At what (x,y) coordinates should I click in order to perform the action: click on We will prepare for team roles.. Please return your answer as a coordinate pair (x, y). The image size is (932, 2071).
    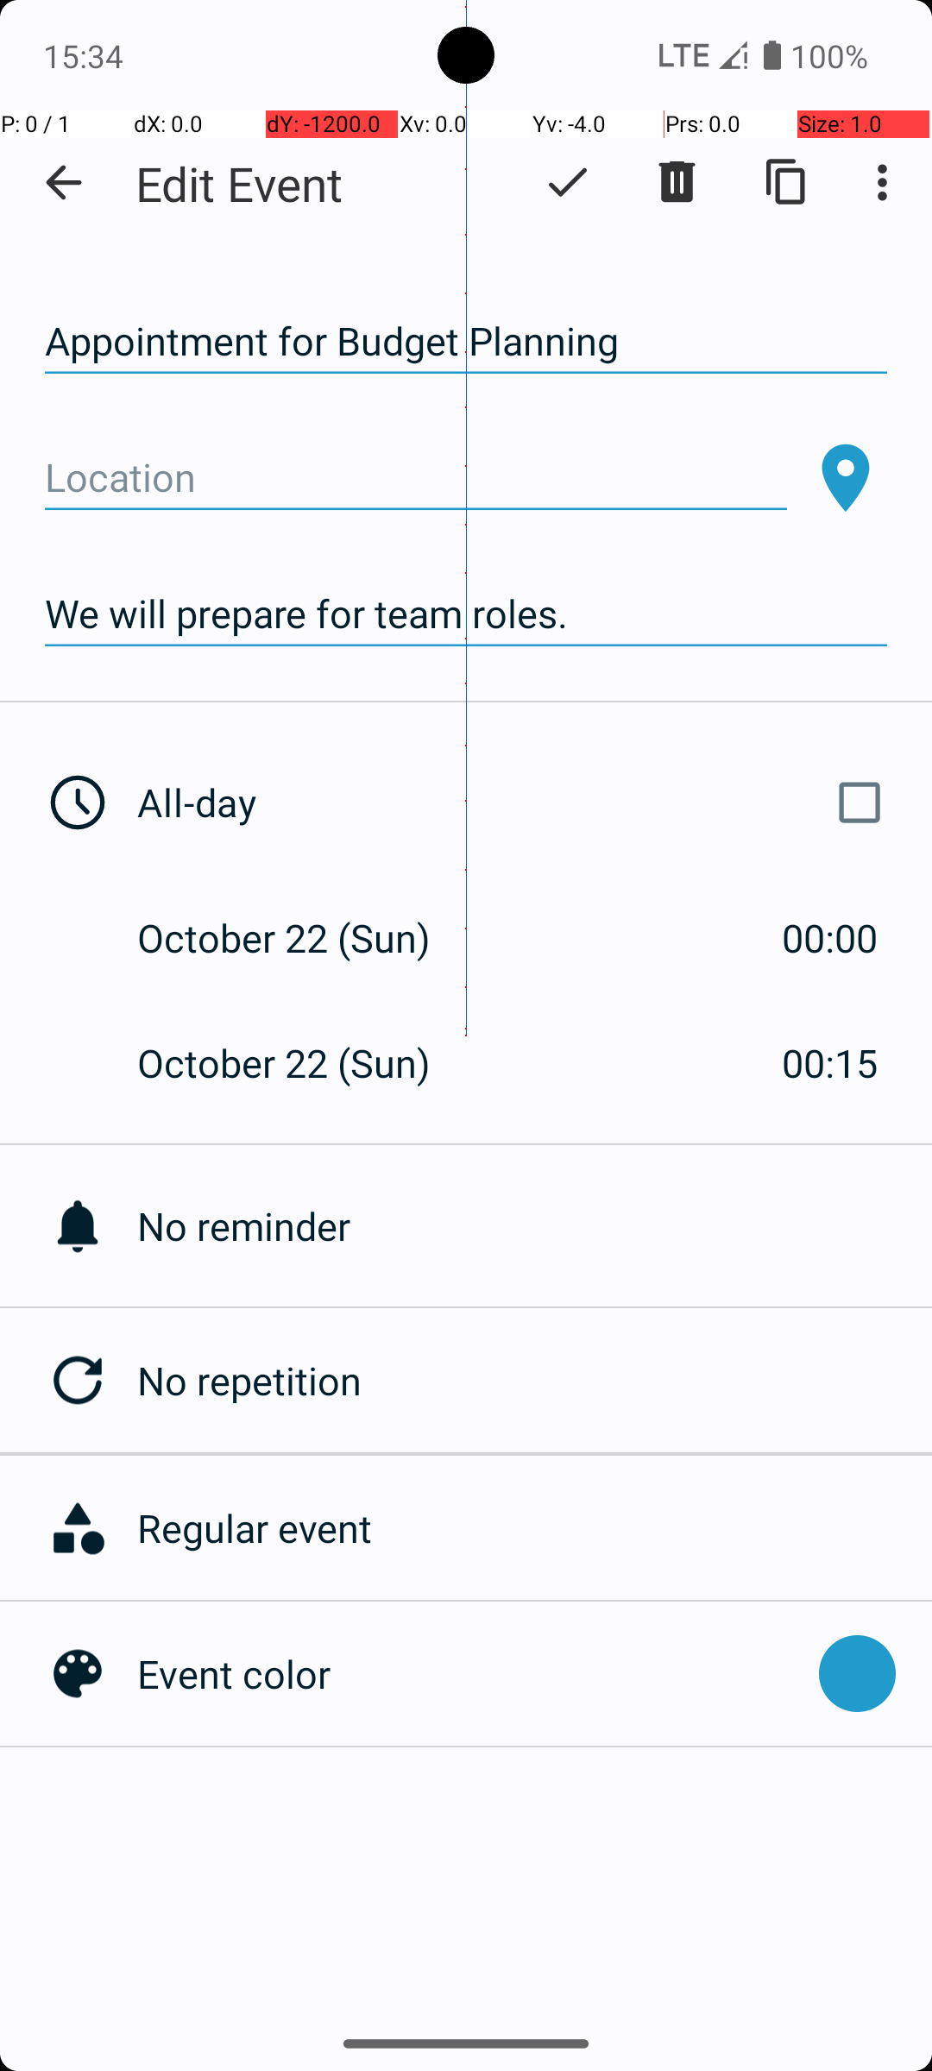
    Looking at the image, I should click on (466, 614).